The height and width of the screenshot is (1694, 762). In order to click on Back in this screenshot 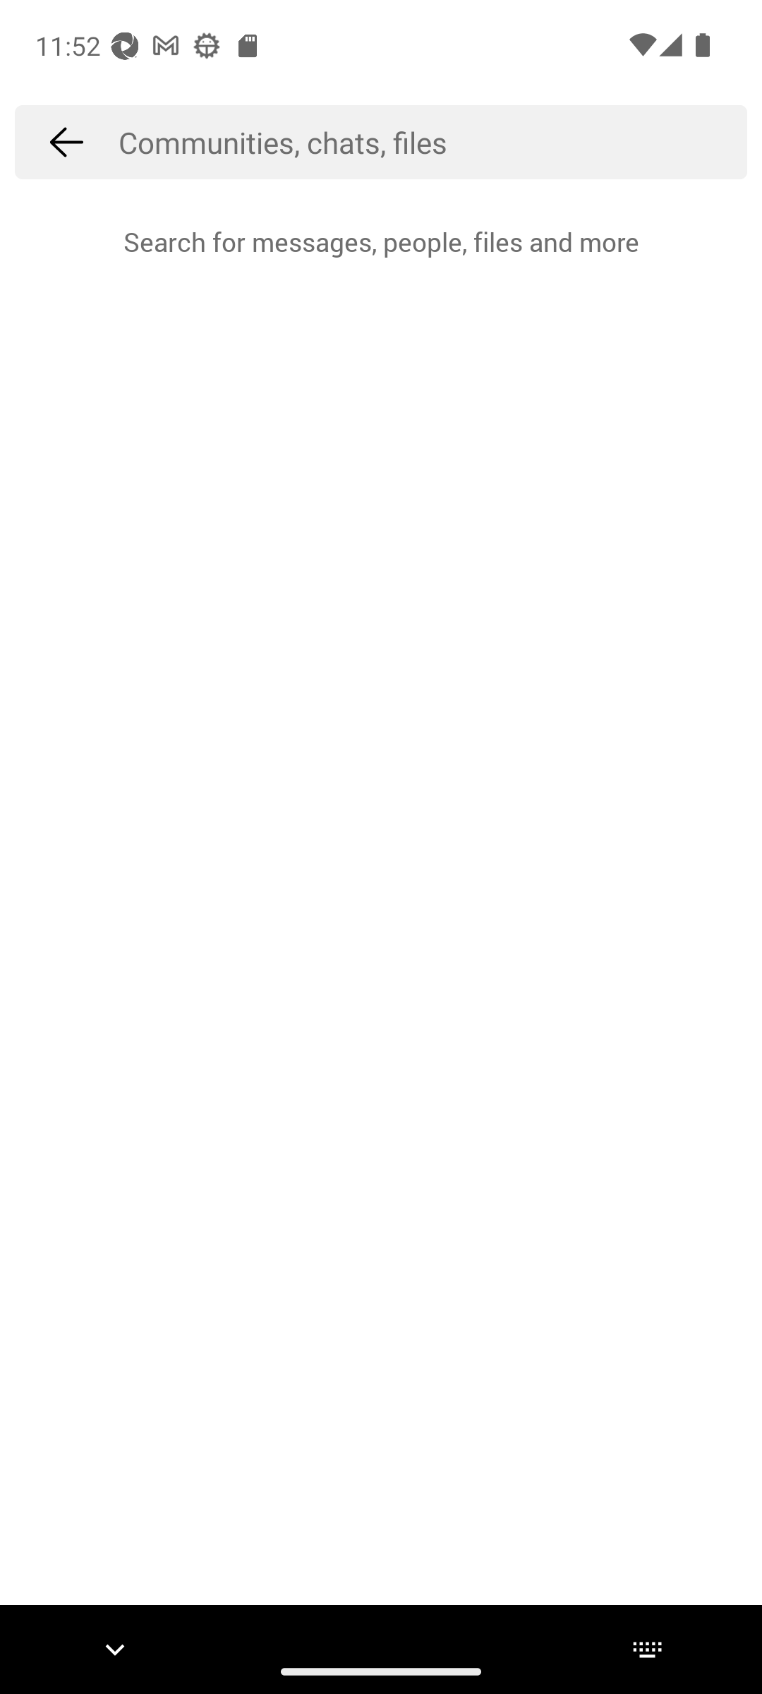, I will do `click(66, 142)`.